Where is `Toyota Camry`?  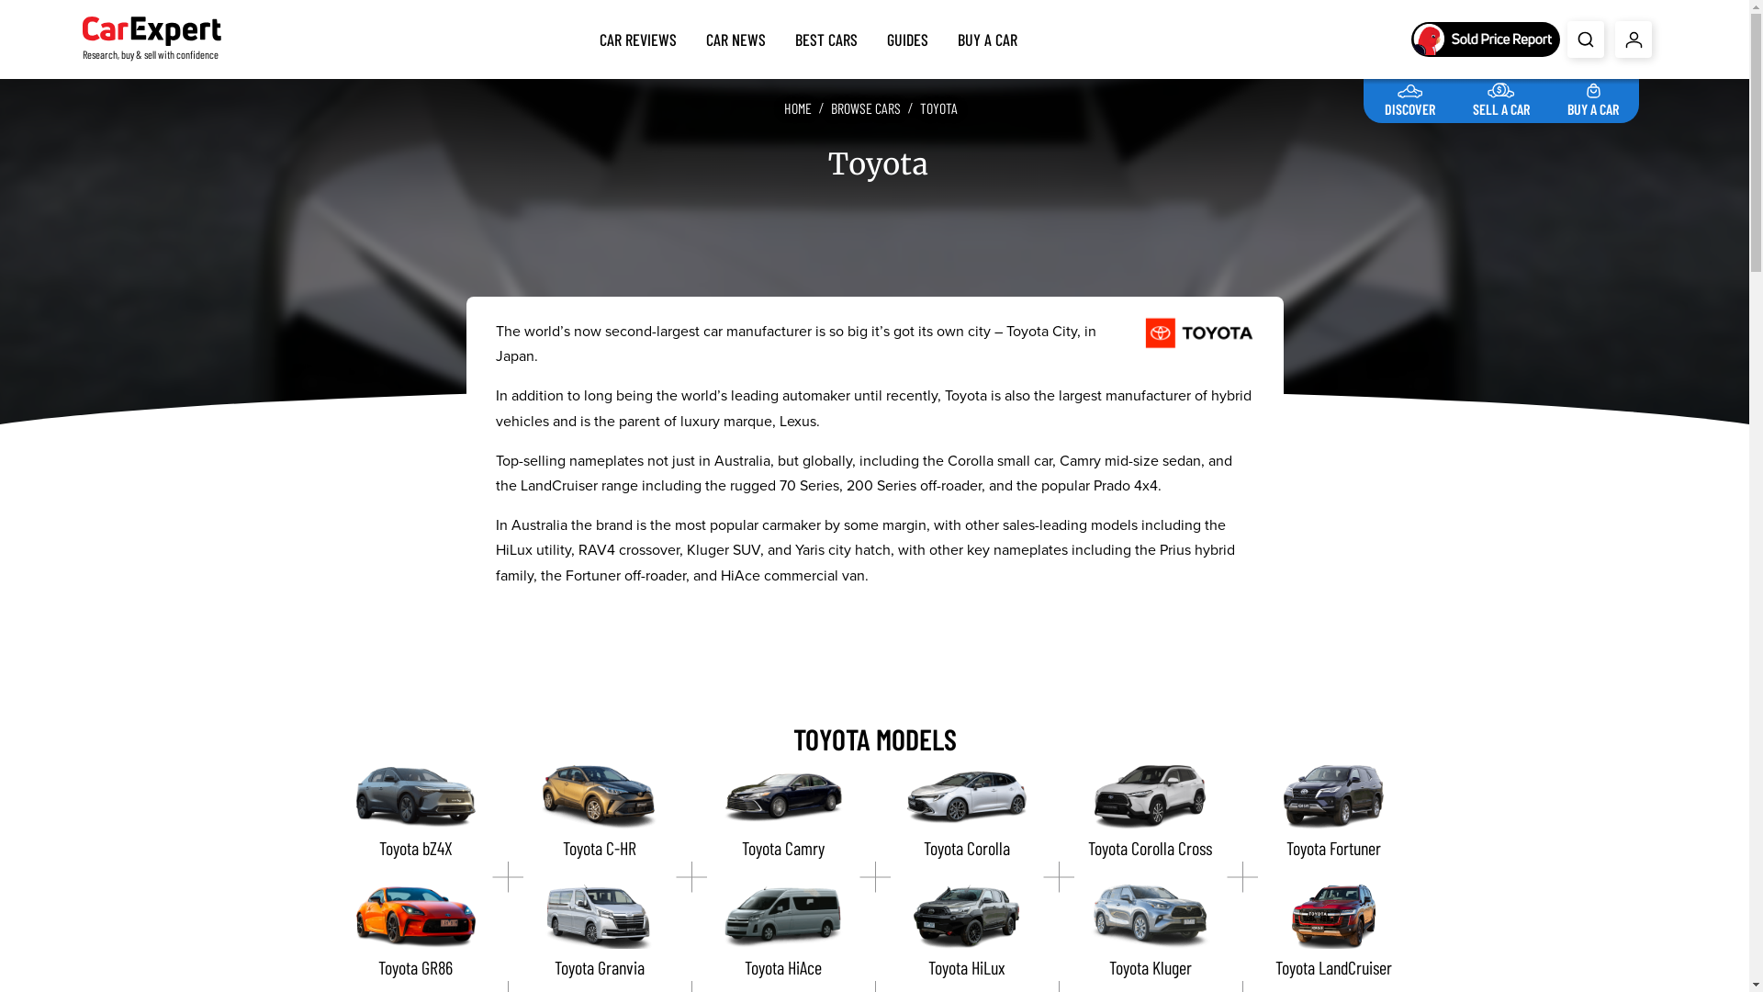
Toyota Camry is located at coordinates (782, 813).